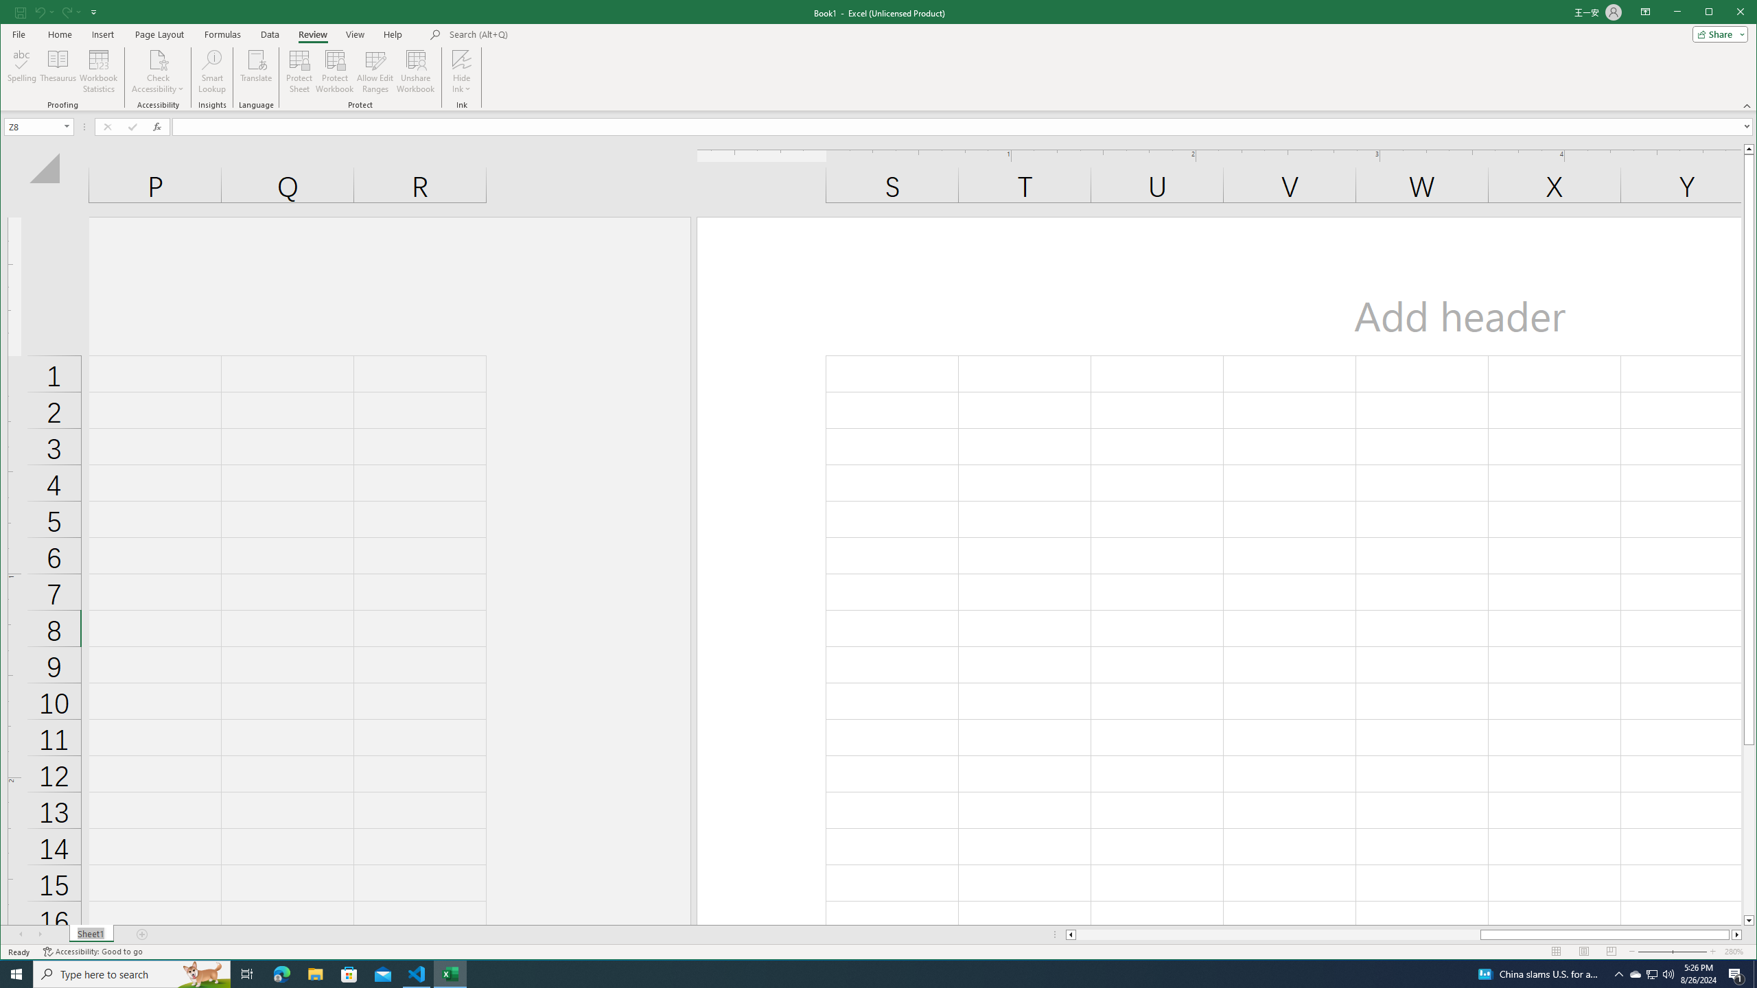 The height and width of the screenshot is (988, 1757). What do you see at coordinates (299, 71) in the screenshot?
I see `Unshare Workbook` at bounding box center [299, 71].